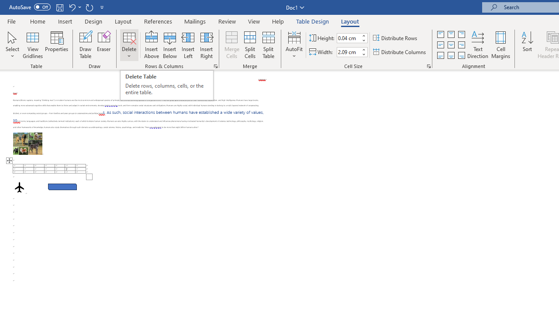  I want to click on Eraser, so click(104, 44).